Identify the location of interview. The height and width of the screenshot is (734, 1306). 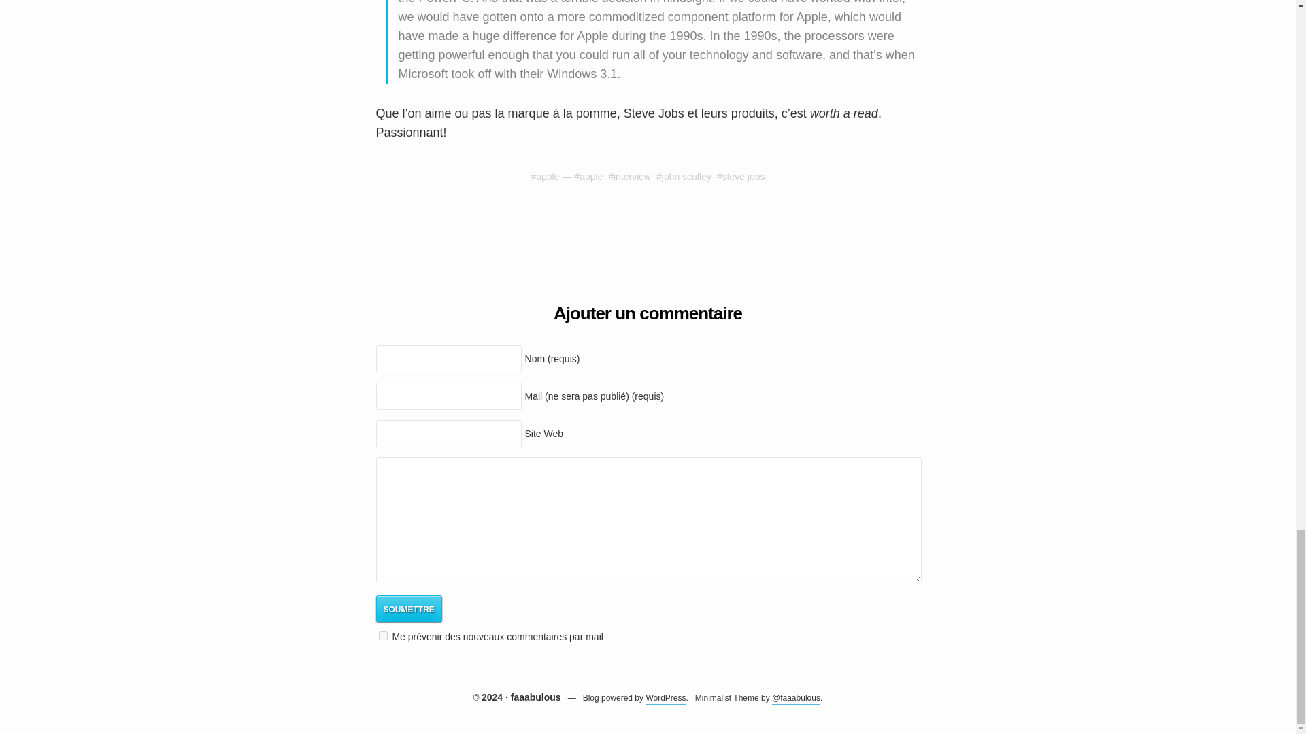
(632, 176).